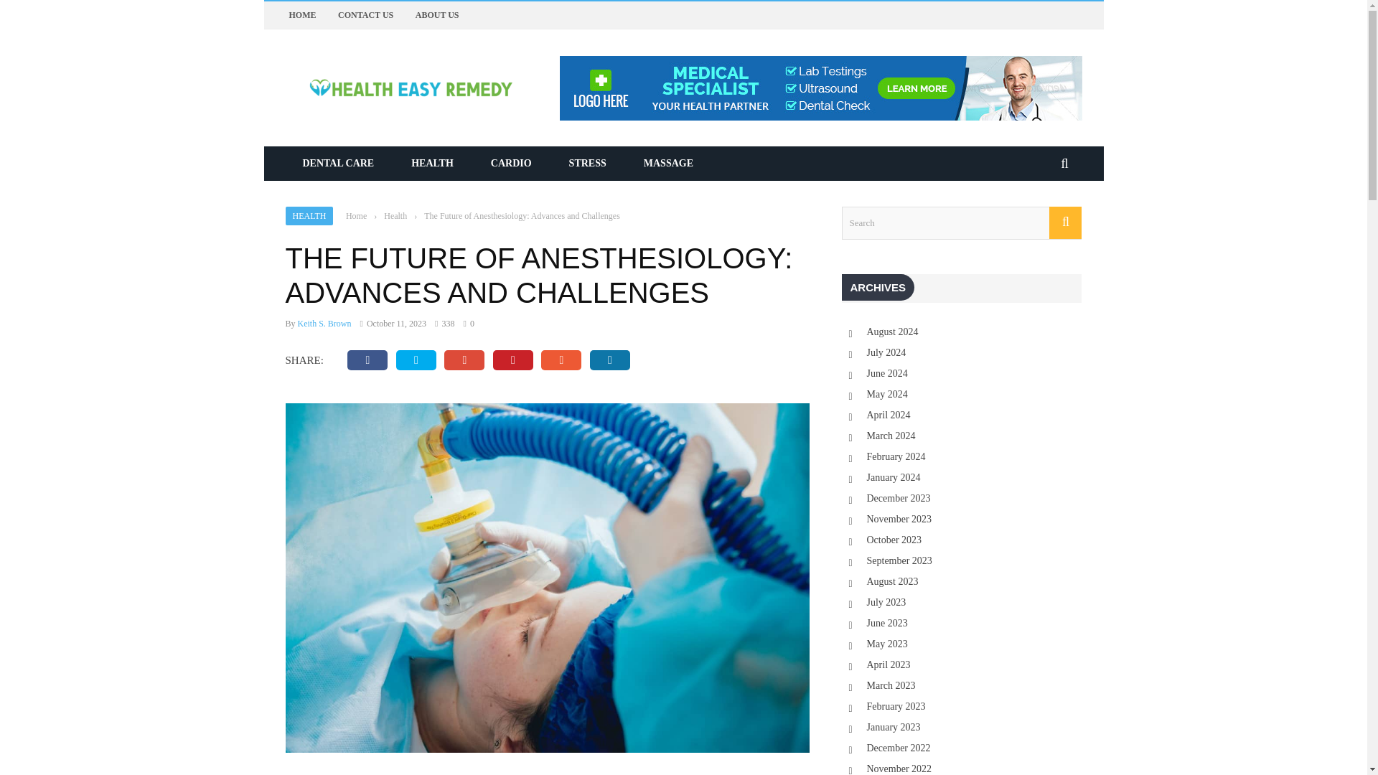  What do you see at coordinates (356, 215) in the screenshot?
I see `Home` at bounding box center [356, 215].